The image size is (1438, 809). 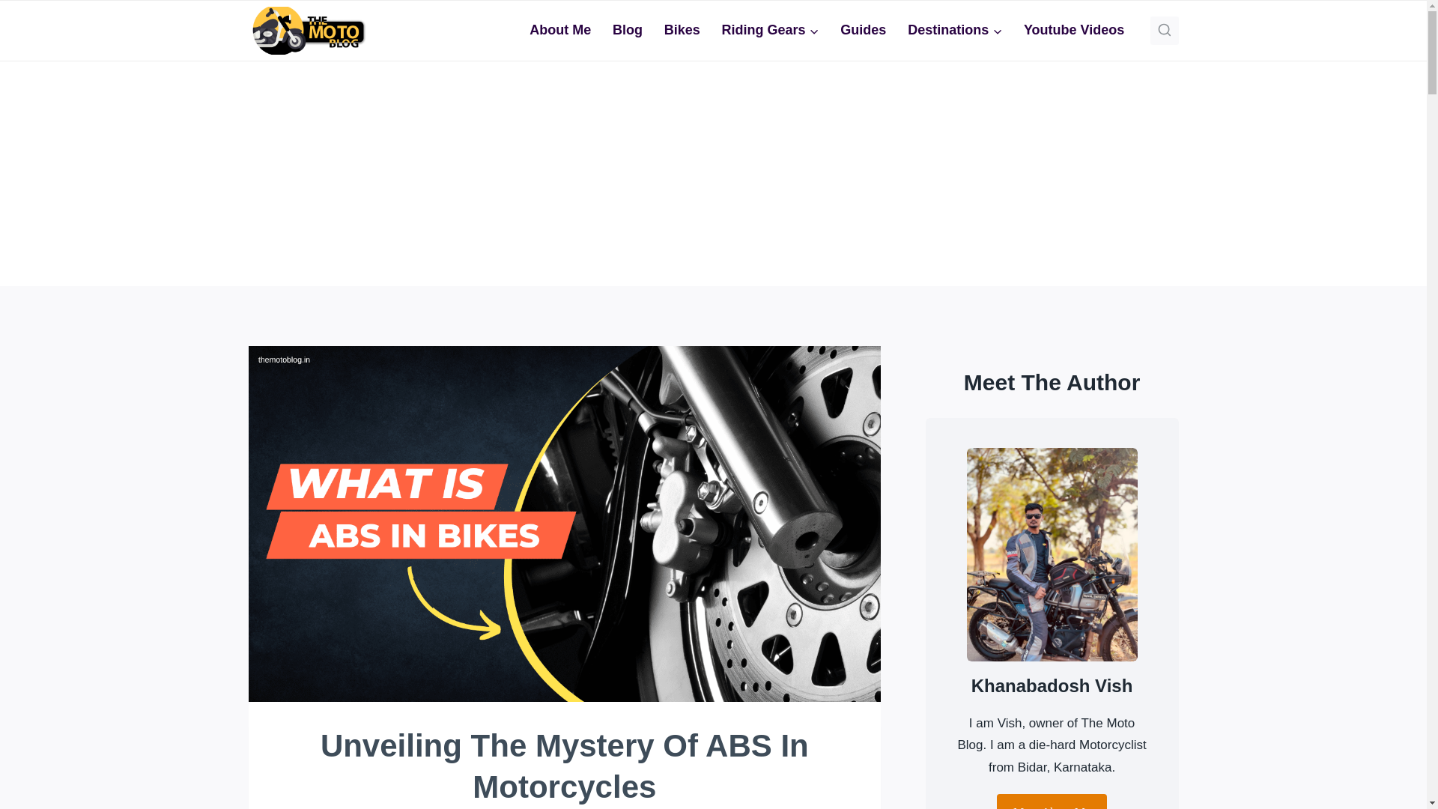 I want to click on Youtube Videos, so click(x=1074, y=30).